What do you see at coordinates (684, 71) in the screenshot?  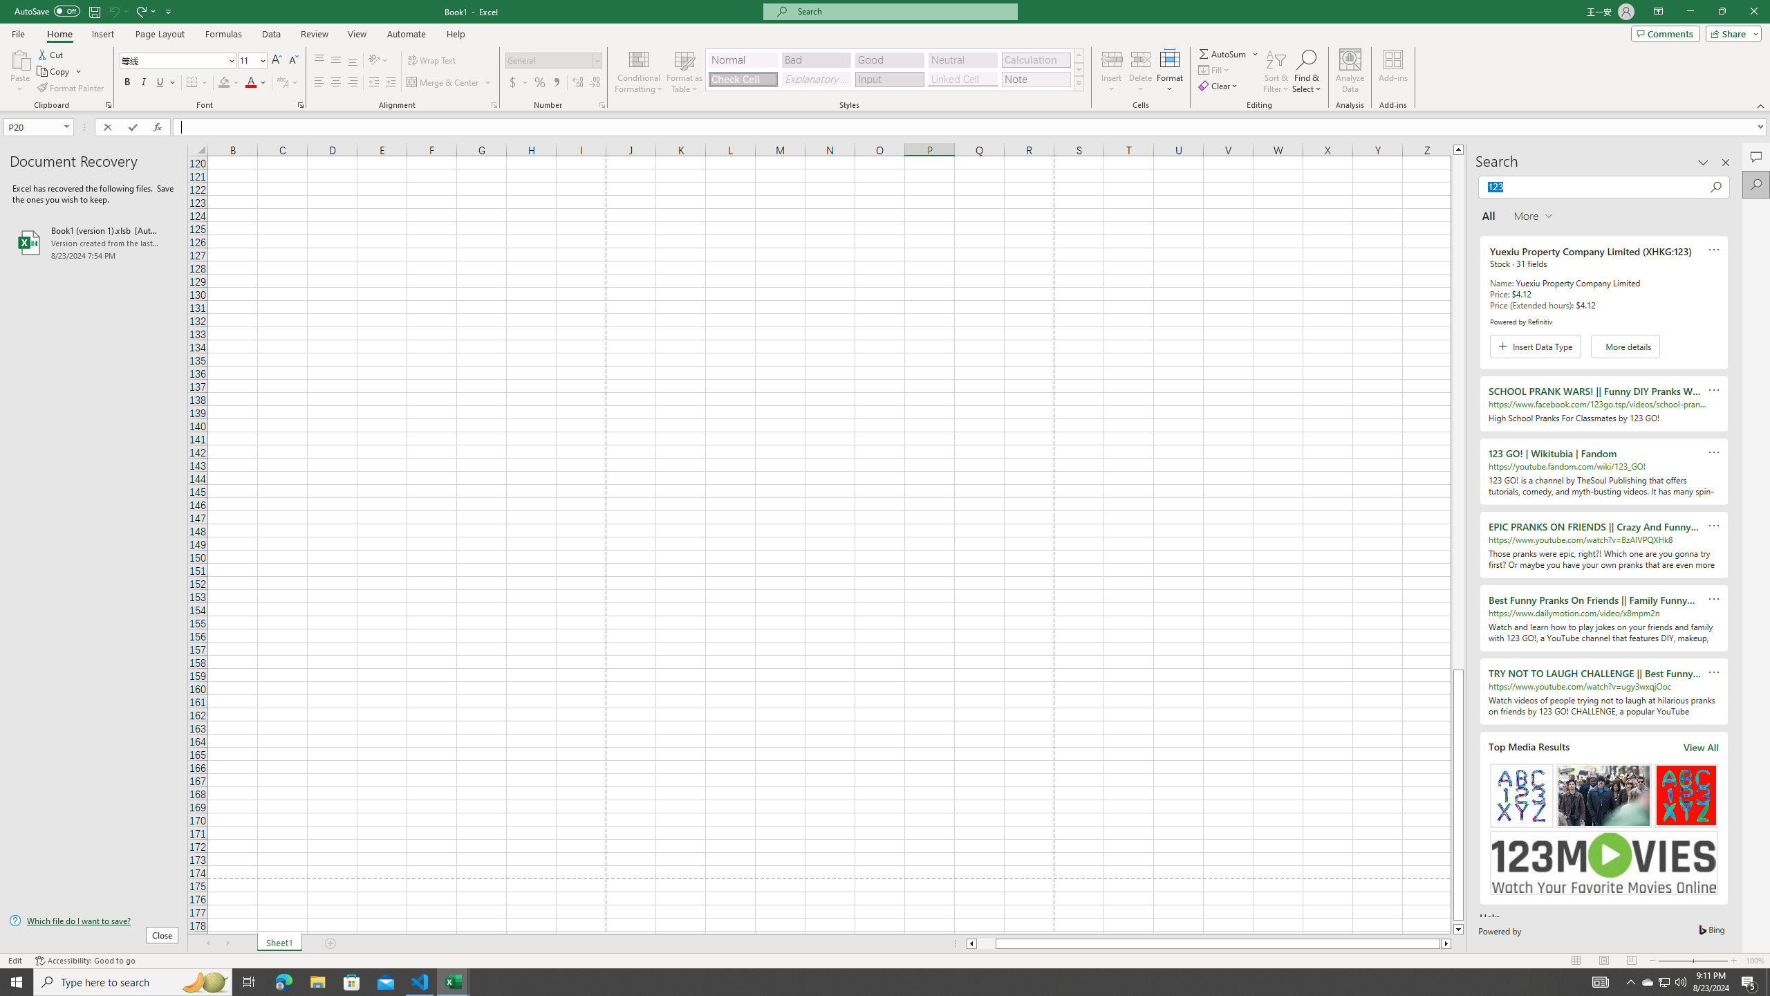 I see `Format as Table` at bounding box center [684, 71].